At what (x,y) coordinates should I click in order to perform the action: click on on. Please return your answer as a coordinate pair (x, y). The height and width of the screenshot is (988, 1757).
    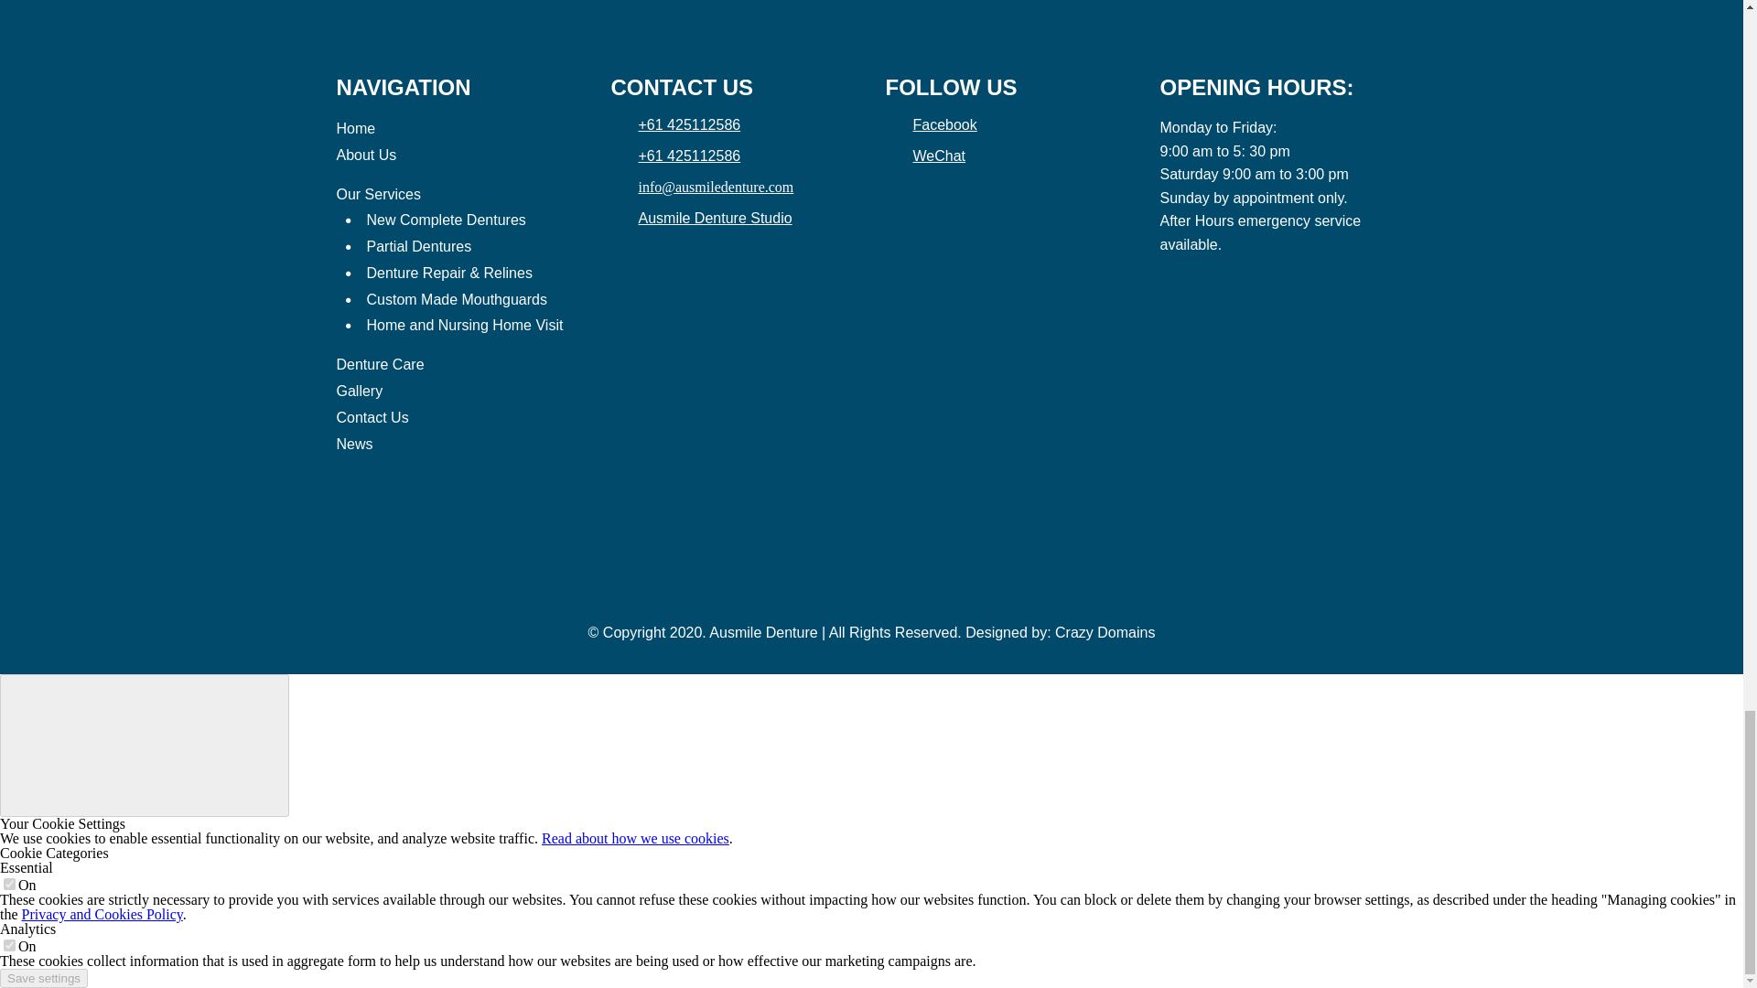
    Looking at the image, I should click on (9, 946).